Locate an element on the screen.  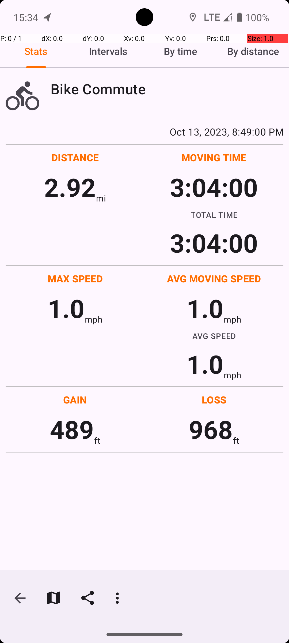
3:04:00 is located at coordinates (214, 187).